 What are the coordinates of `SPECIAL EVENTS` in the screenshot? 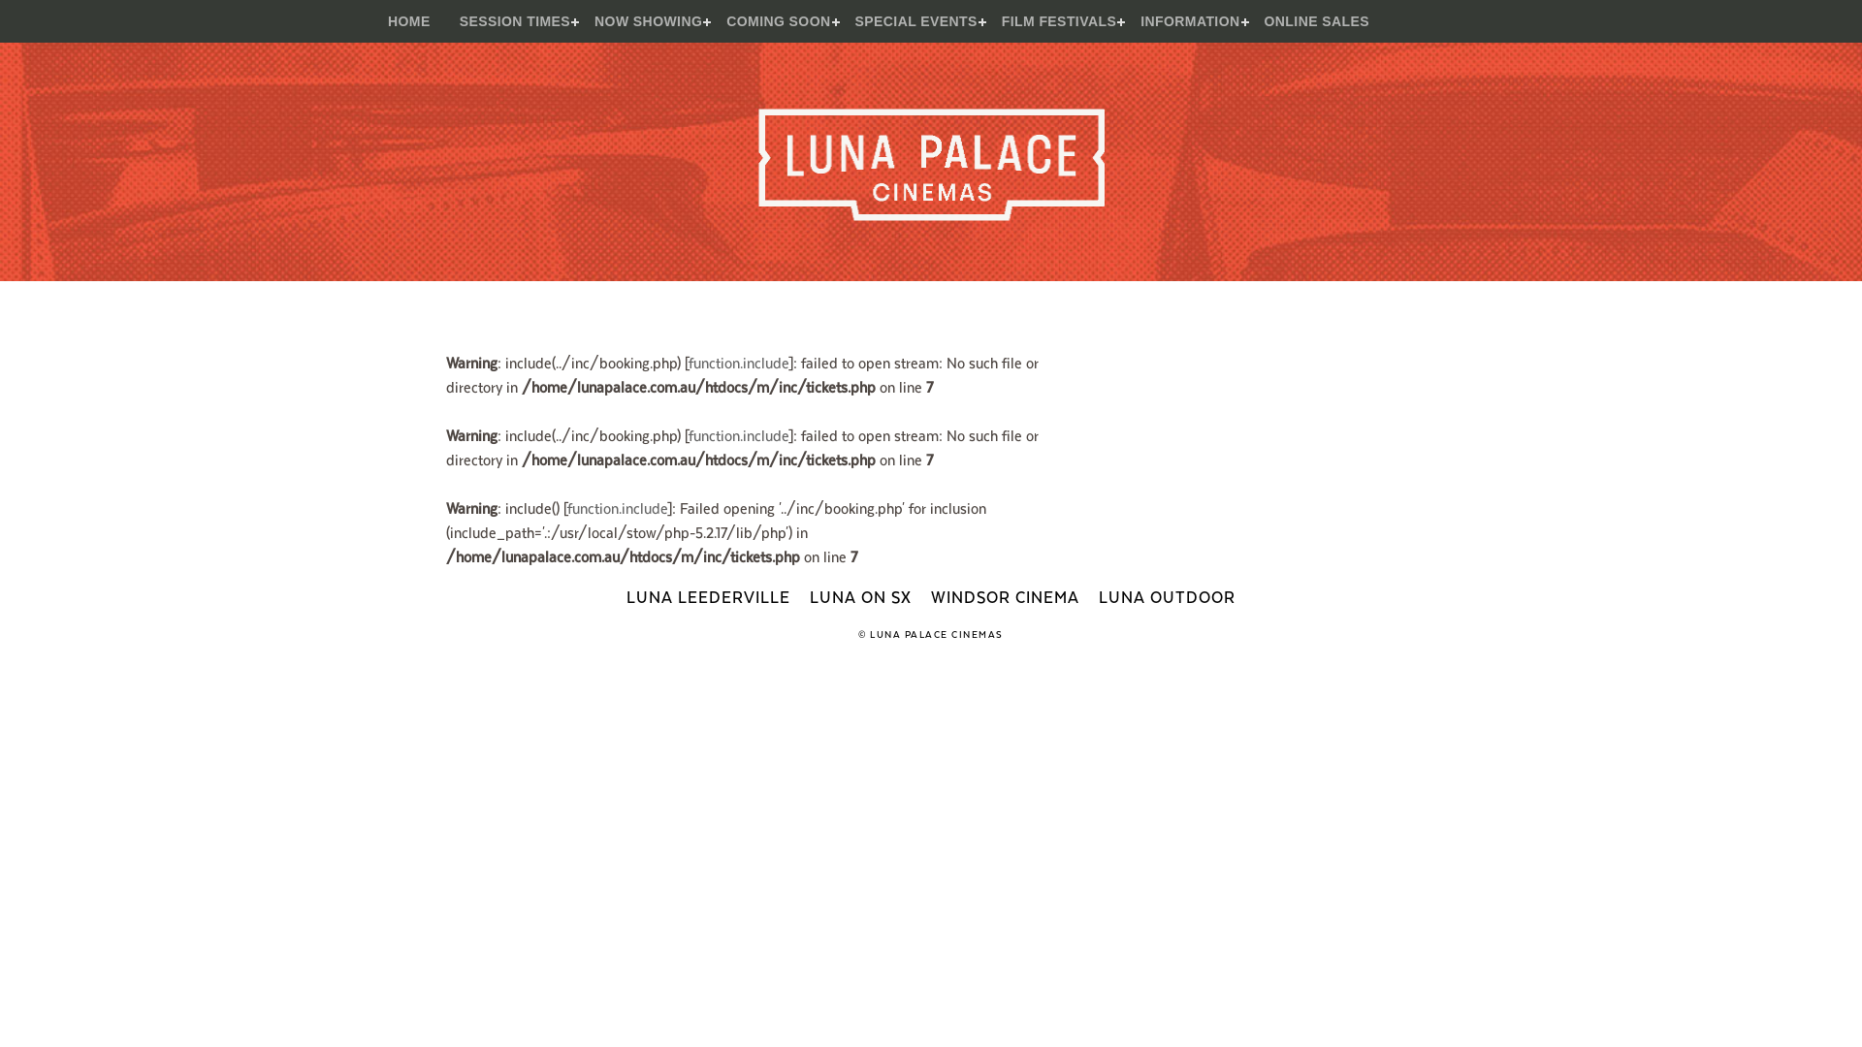 It's located at (914, 21).